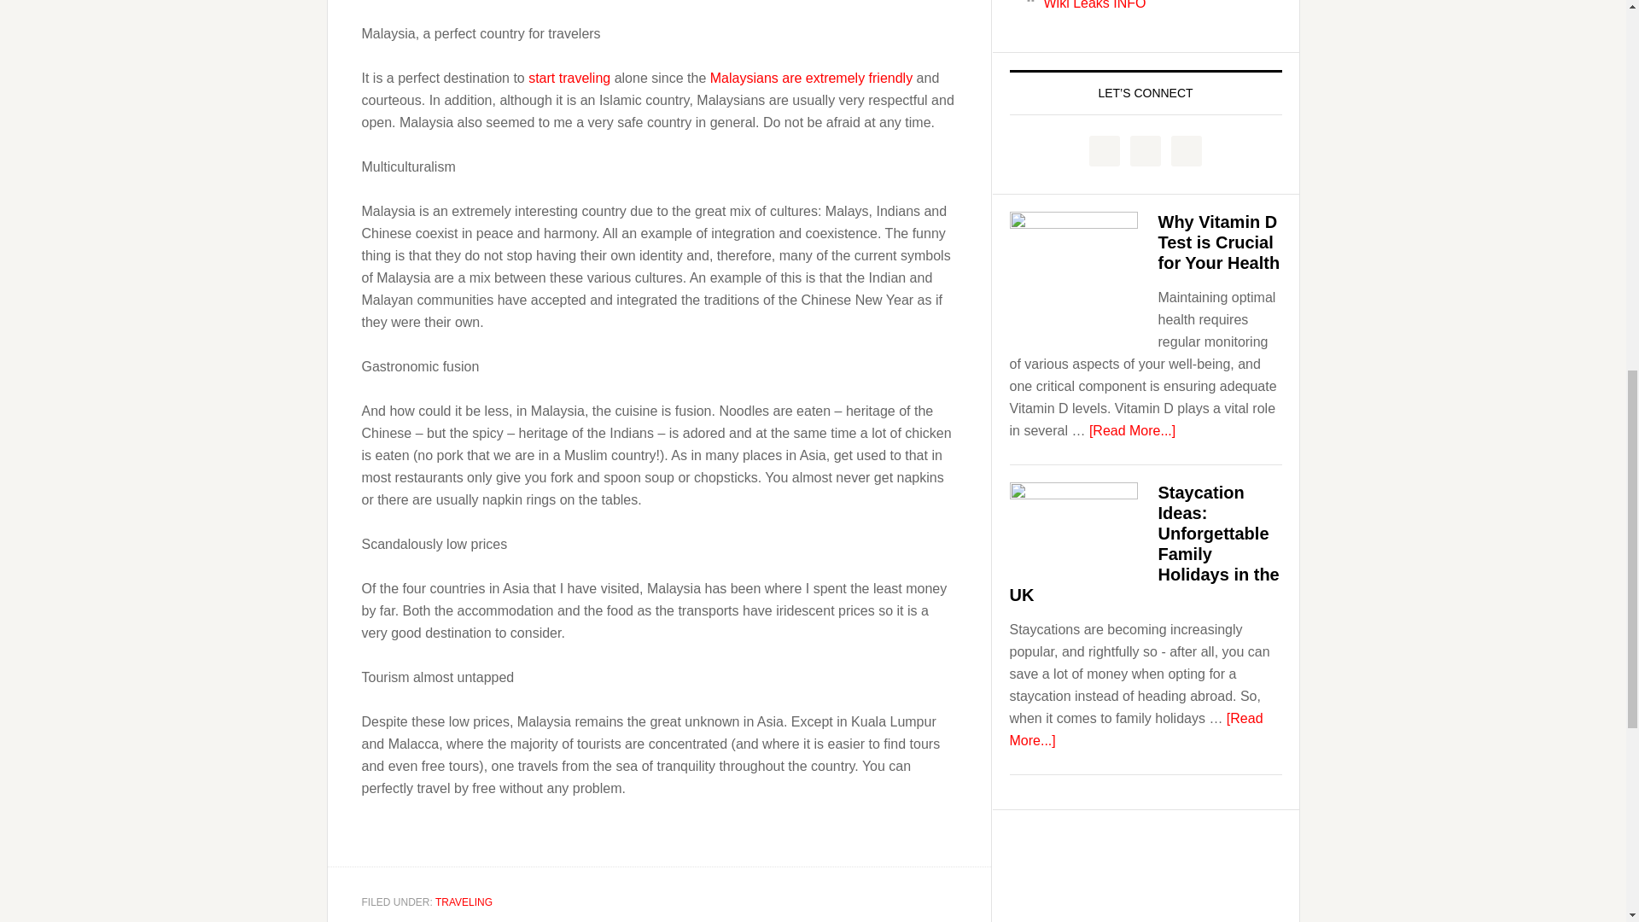 The width and height of the screenshot is (1639, 922). Describe the element at coordinates (811, 77) in the screenshot. I see `Malaysians are extremely friendly` at that location.